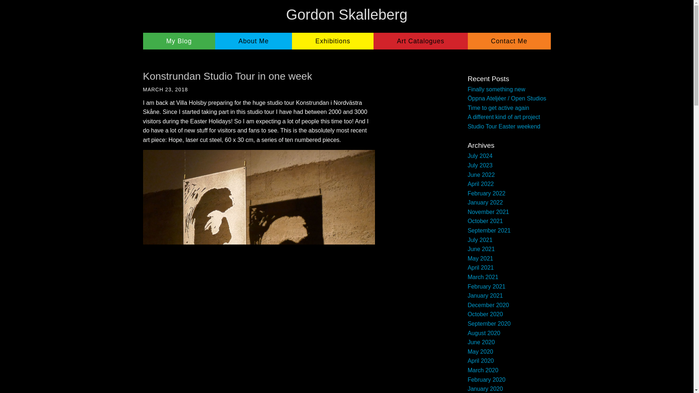 The width and height of the screenshot is (699, 393). I want to click on April 2021, so click(481, 267).